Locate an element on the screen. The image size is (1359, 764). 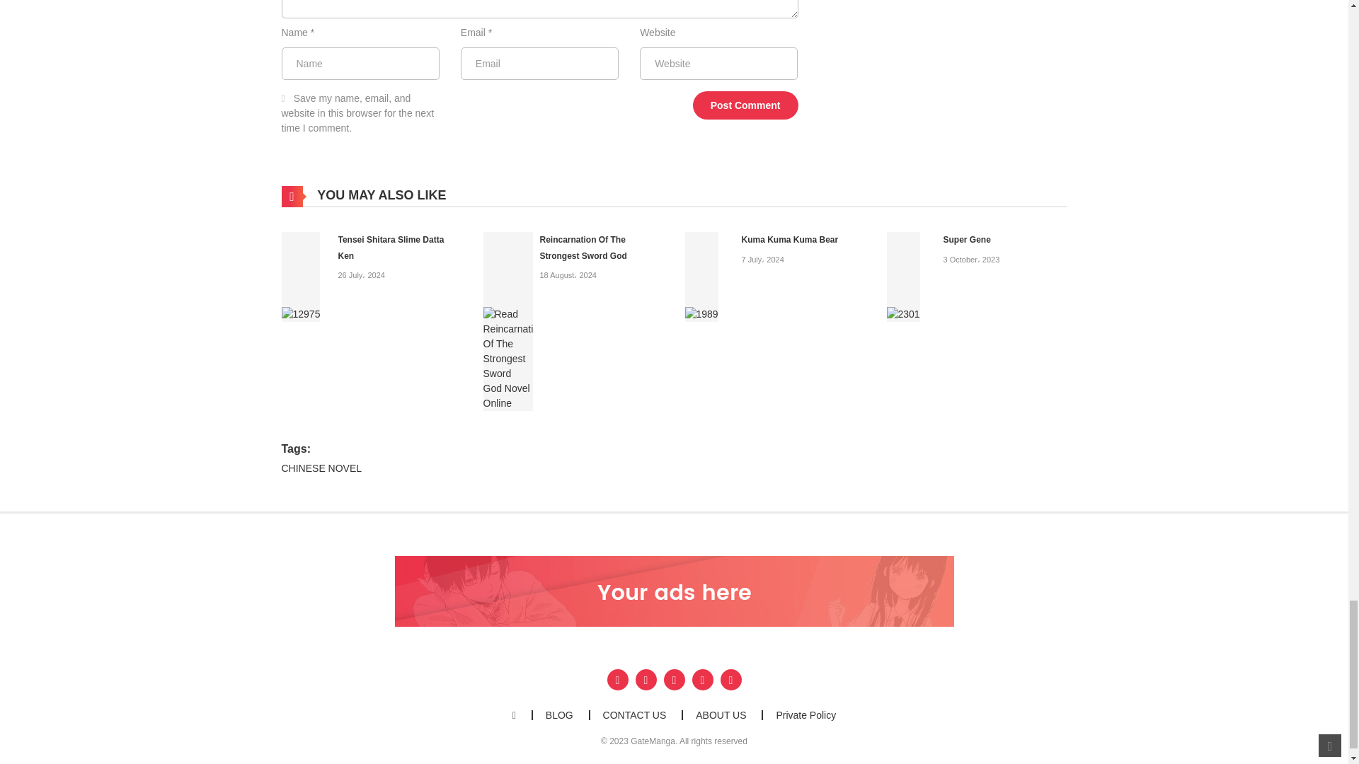
Super Gene is located at coordinates (902, 276).